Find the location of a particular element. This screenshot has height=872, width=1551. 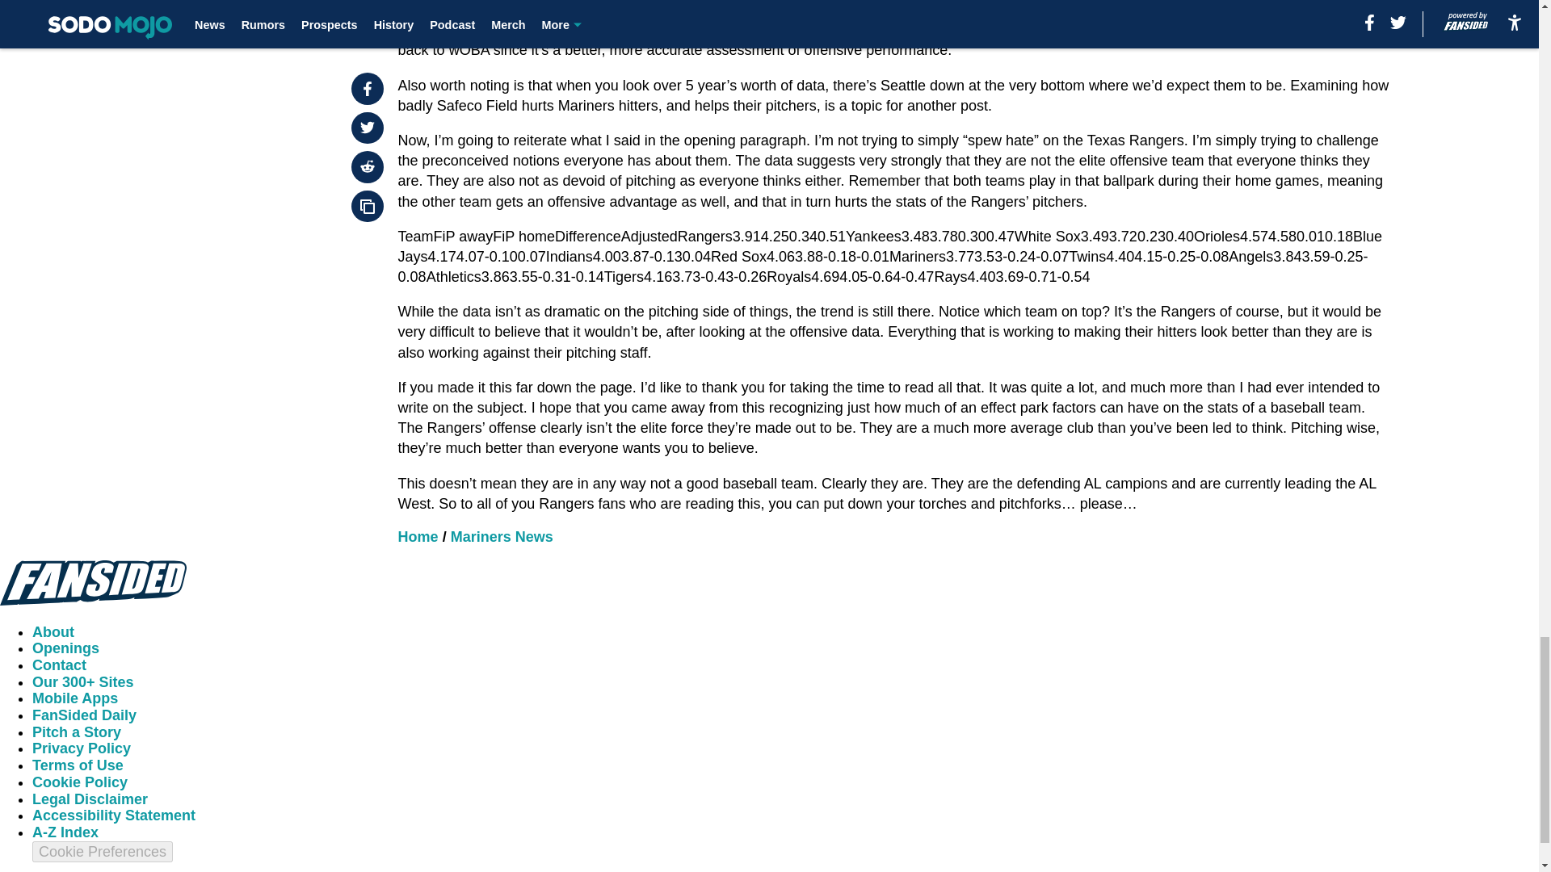

Openings is located at coordinates (65, 648).